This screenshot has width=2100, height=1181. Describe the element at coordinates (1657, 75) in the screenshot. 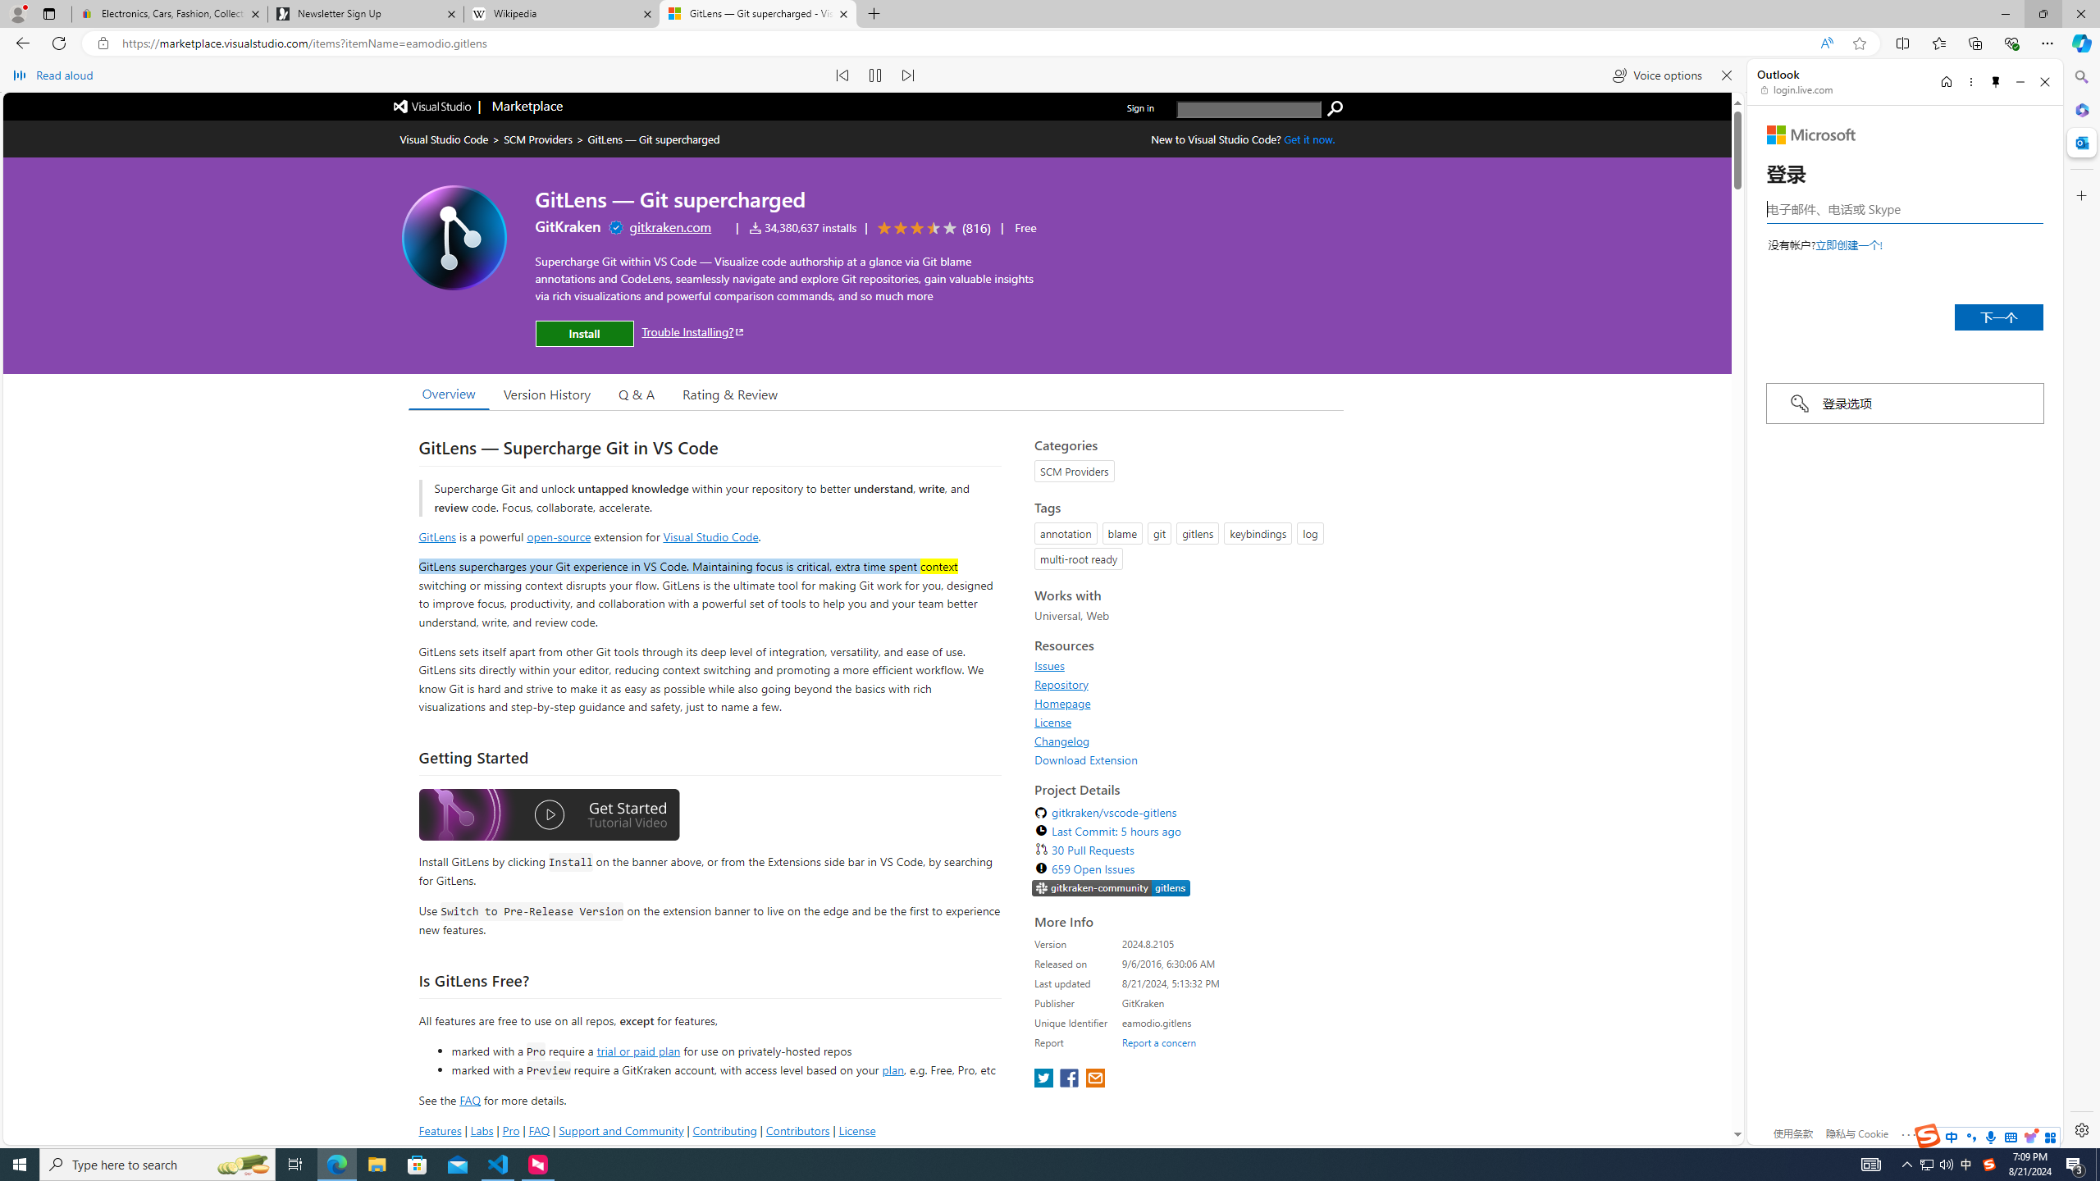

I see `Voice options` at that location.